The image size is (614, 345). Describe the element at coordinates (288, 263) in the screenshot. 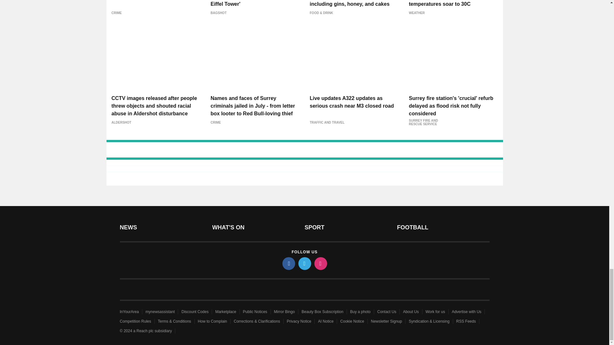

I see `facebook` at that location.